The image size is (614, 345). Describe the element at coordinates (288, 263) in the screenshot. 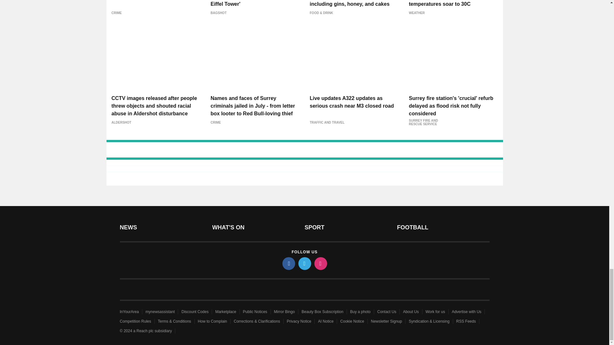

I see `facebook` at that location.